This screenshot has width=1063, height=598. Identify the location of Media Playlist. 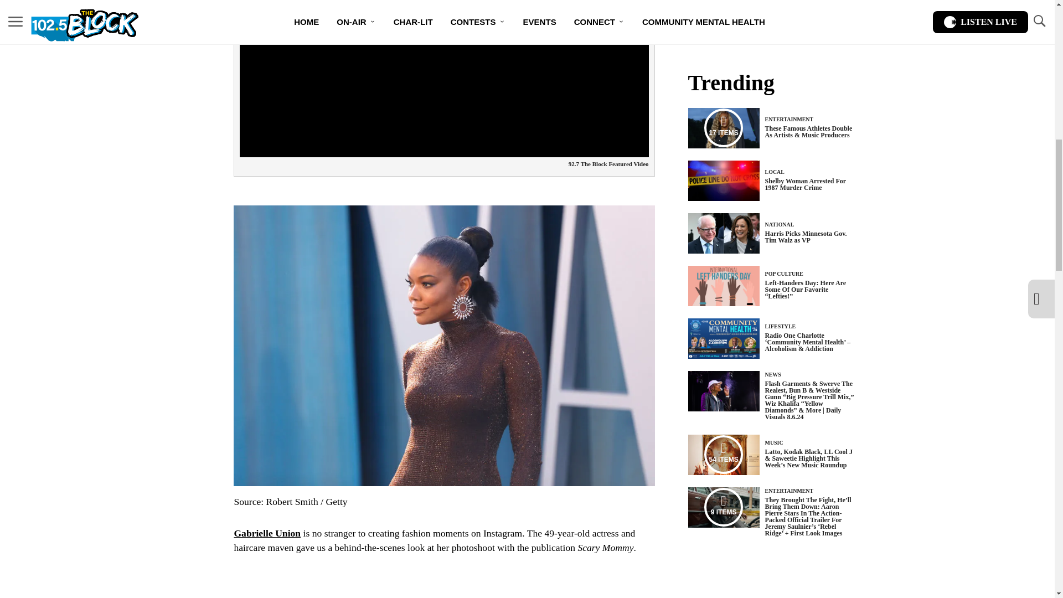
(723, 455).